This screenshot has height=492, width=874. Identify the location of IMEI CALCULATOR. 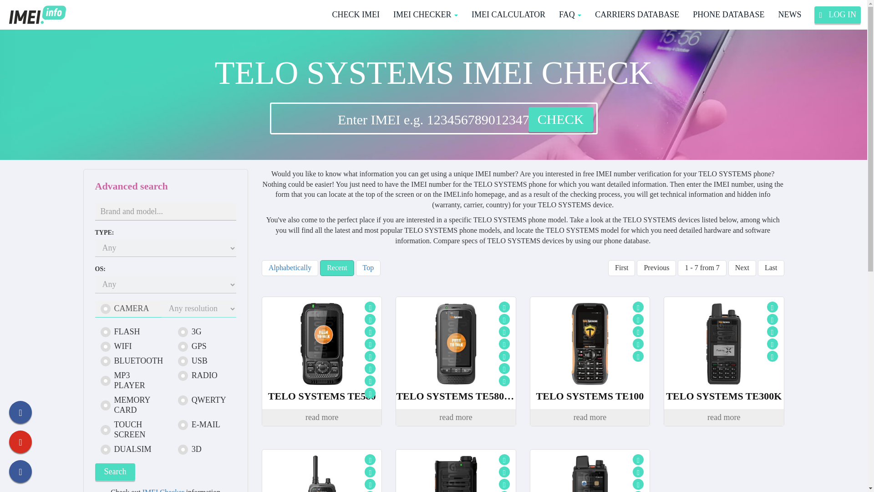
(508, 15).